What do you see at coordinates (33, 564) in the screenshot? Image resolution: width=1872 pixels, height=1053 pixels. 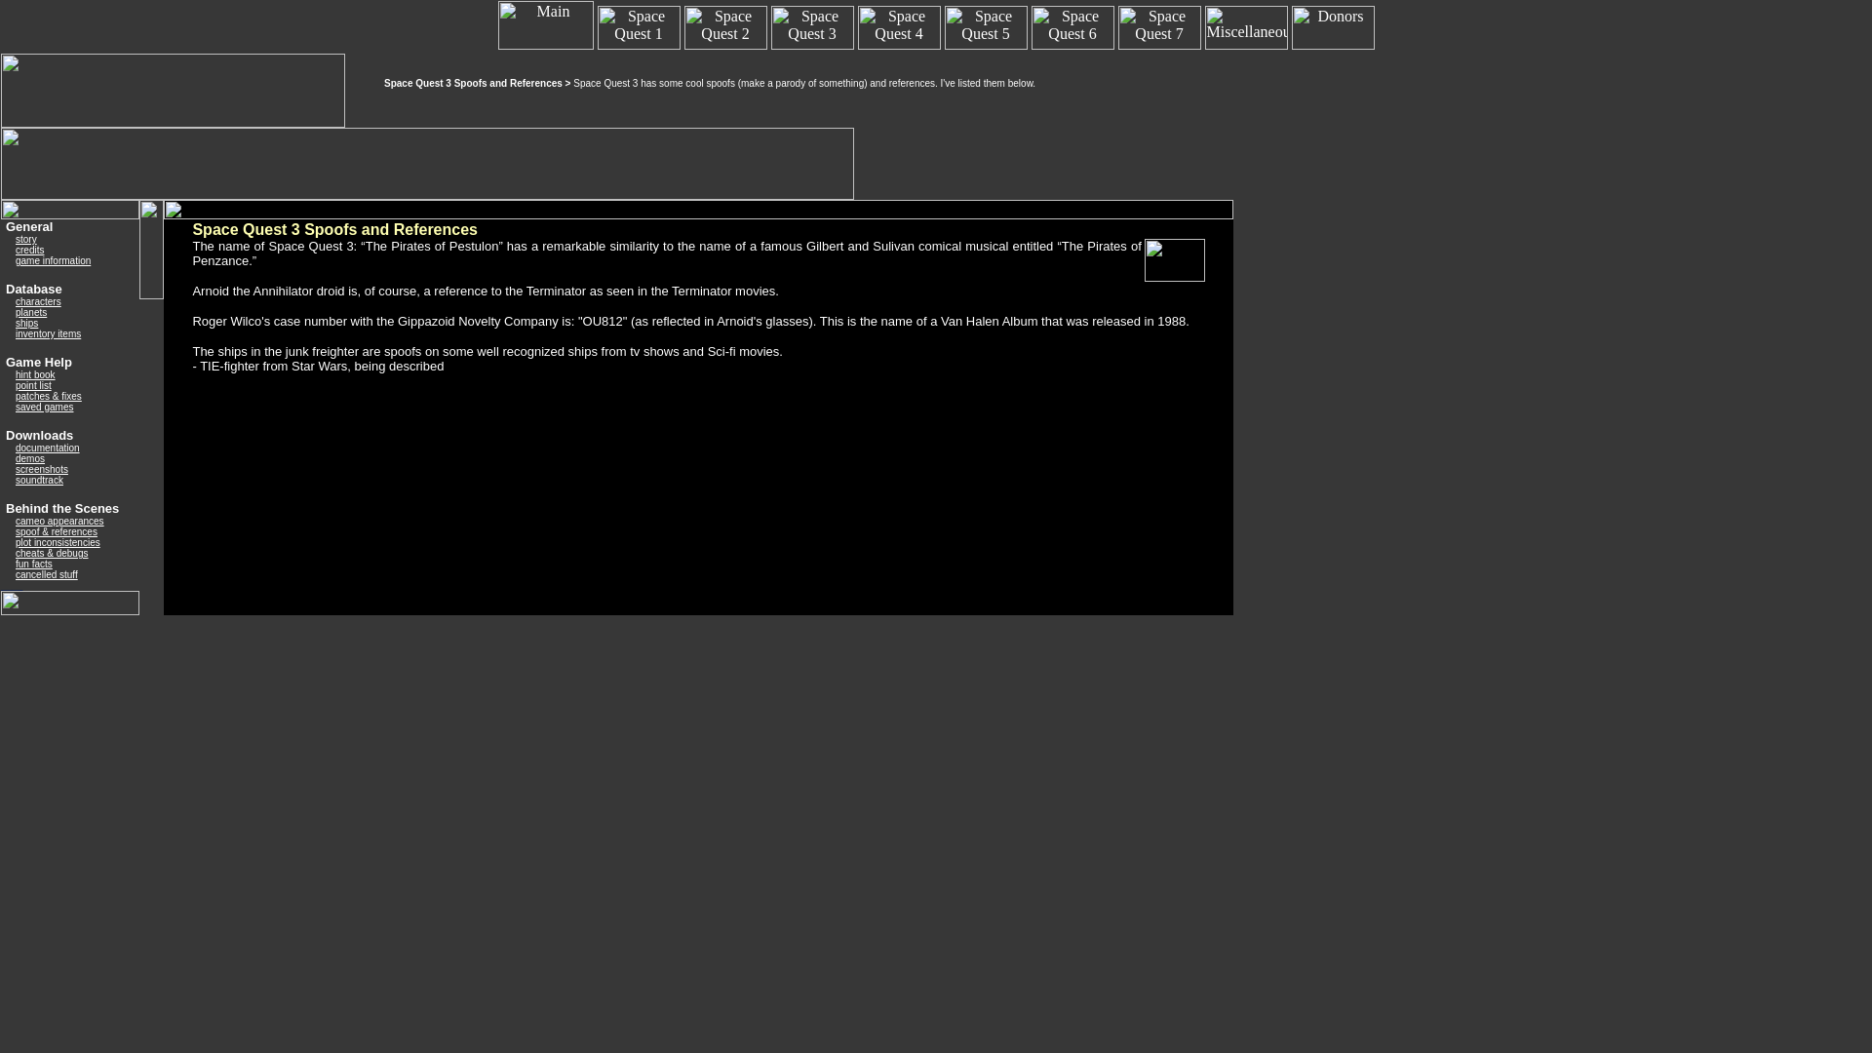 I see `fun facts` at bounding box center [33, 564].